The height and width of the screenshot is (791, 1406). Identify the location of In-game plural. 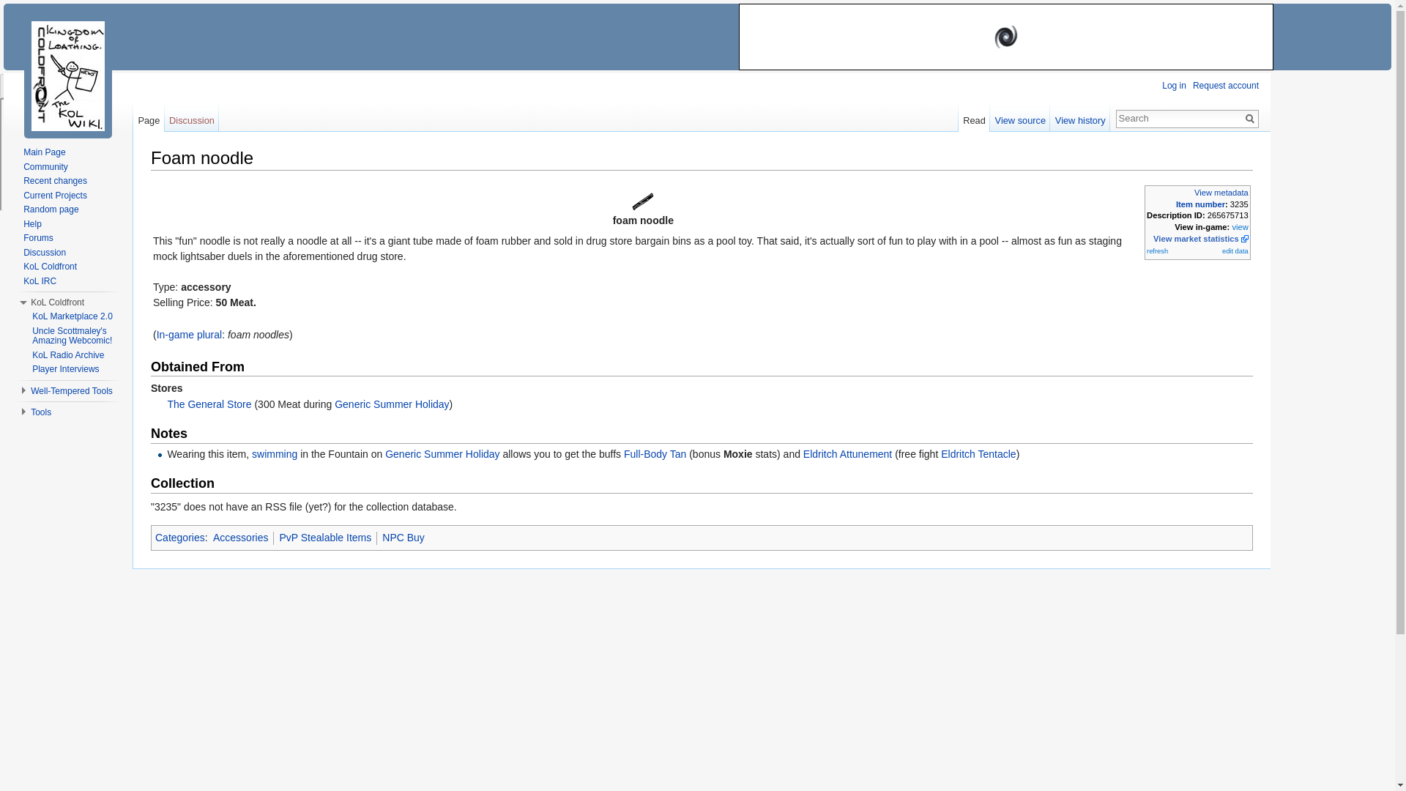
(189, 335).